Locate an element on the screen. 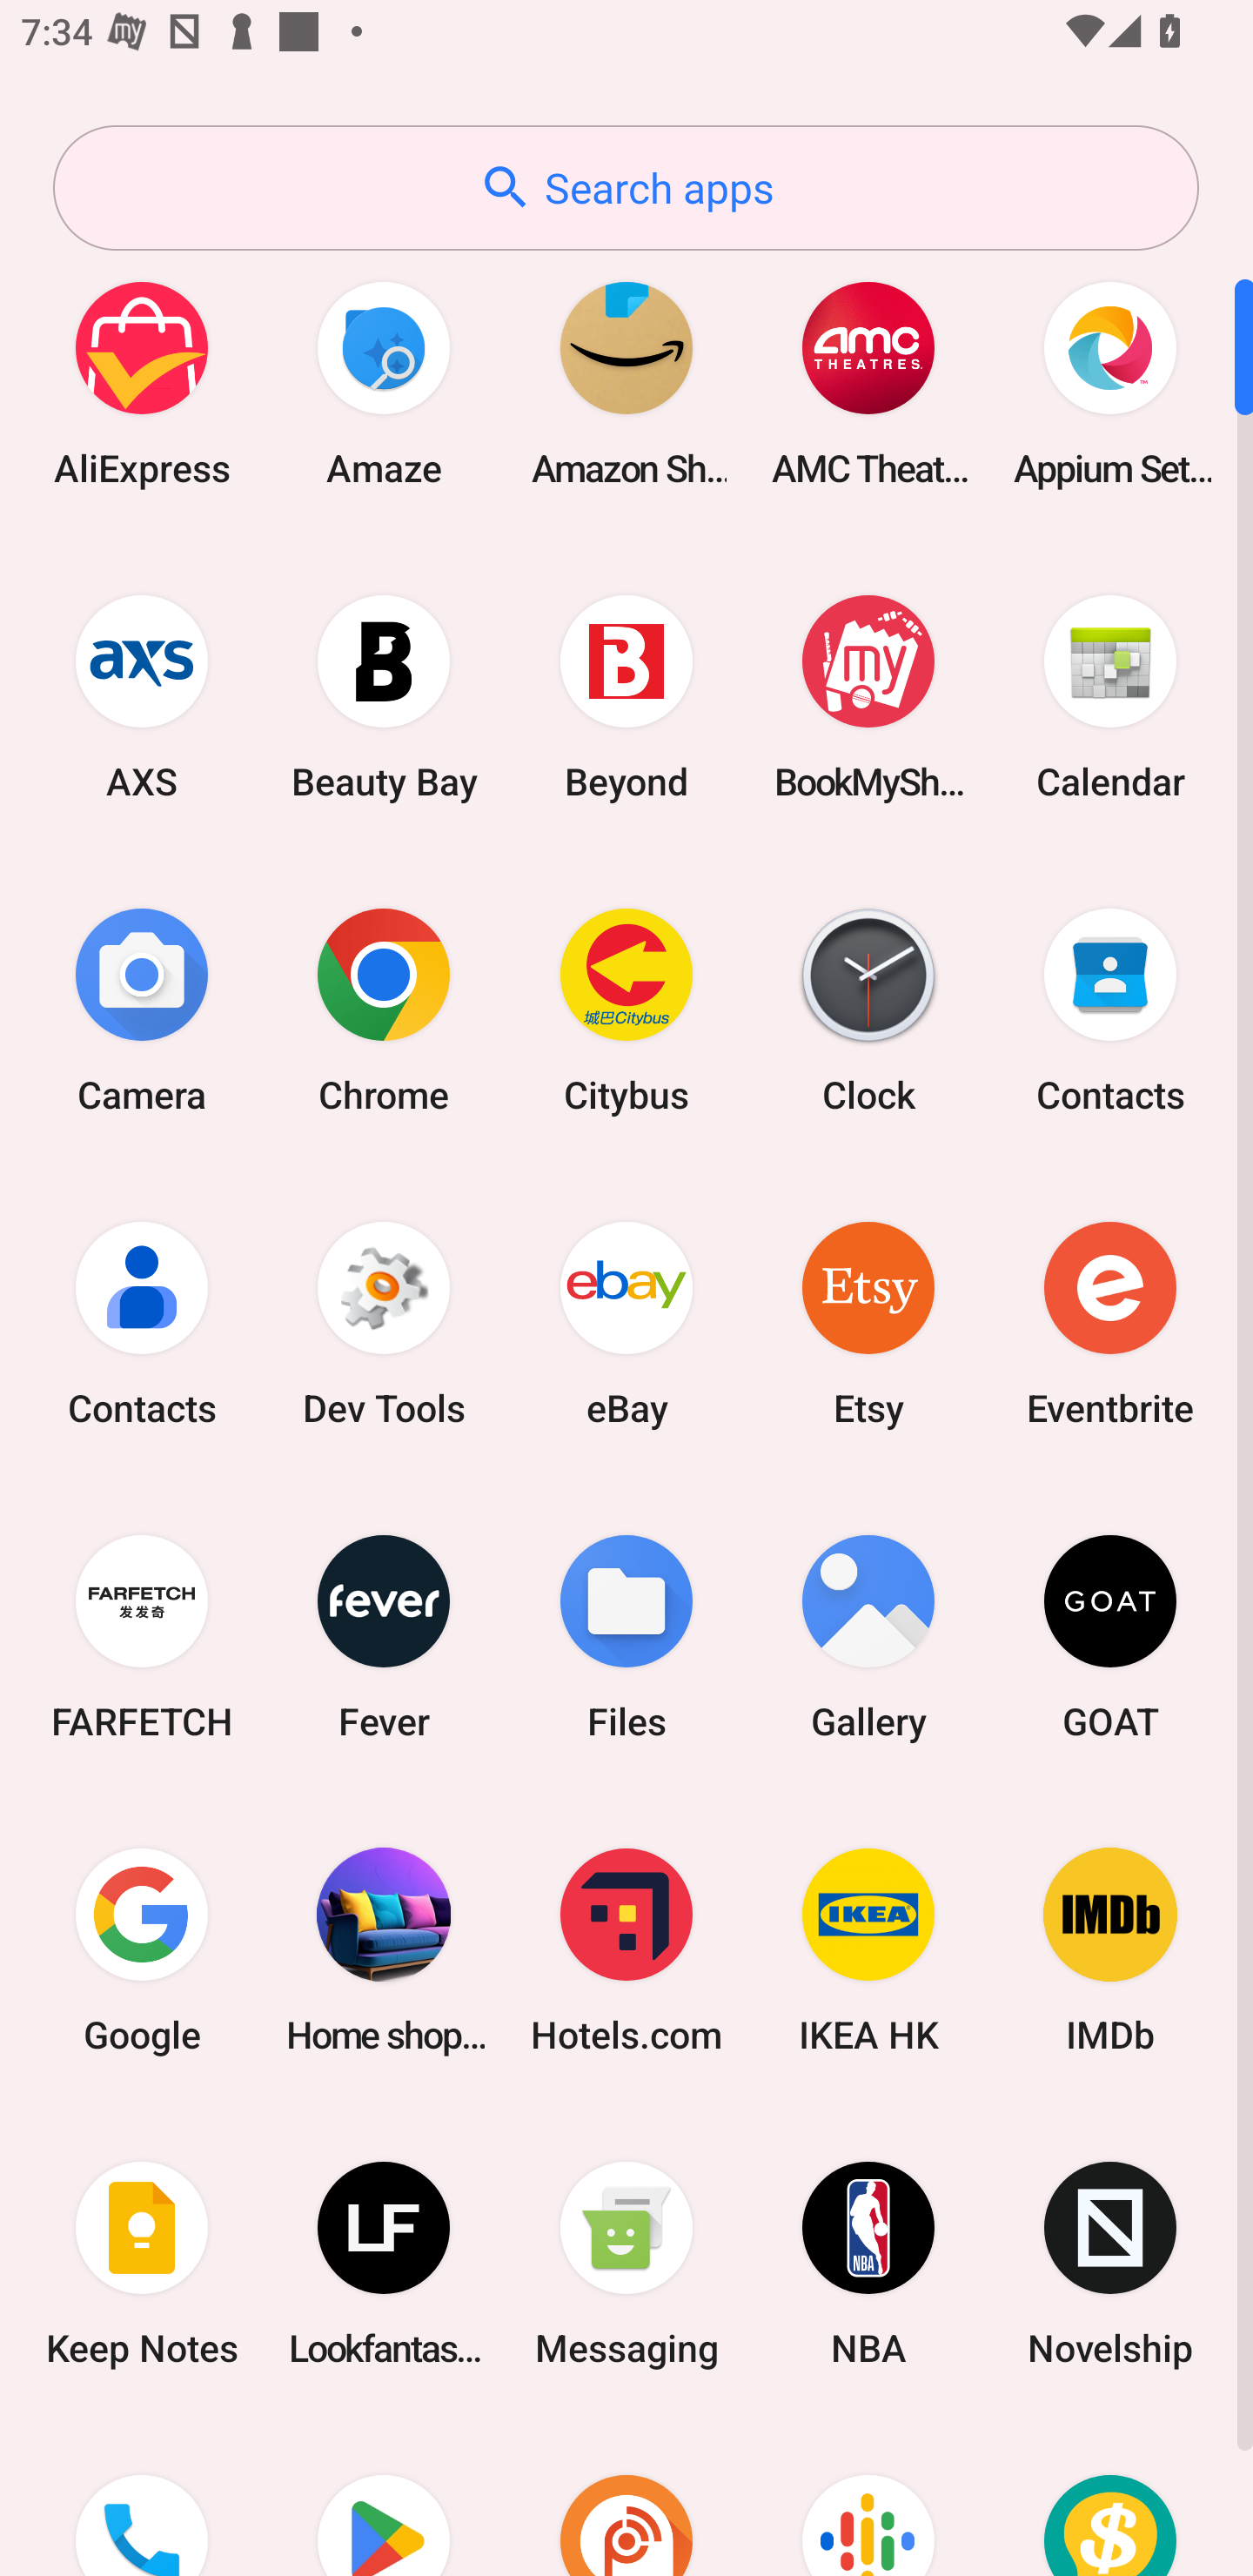 This screenshot has width=1253, height=2576. Beyond is located at coordinates (626, 696).